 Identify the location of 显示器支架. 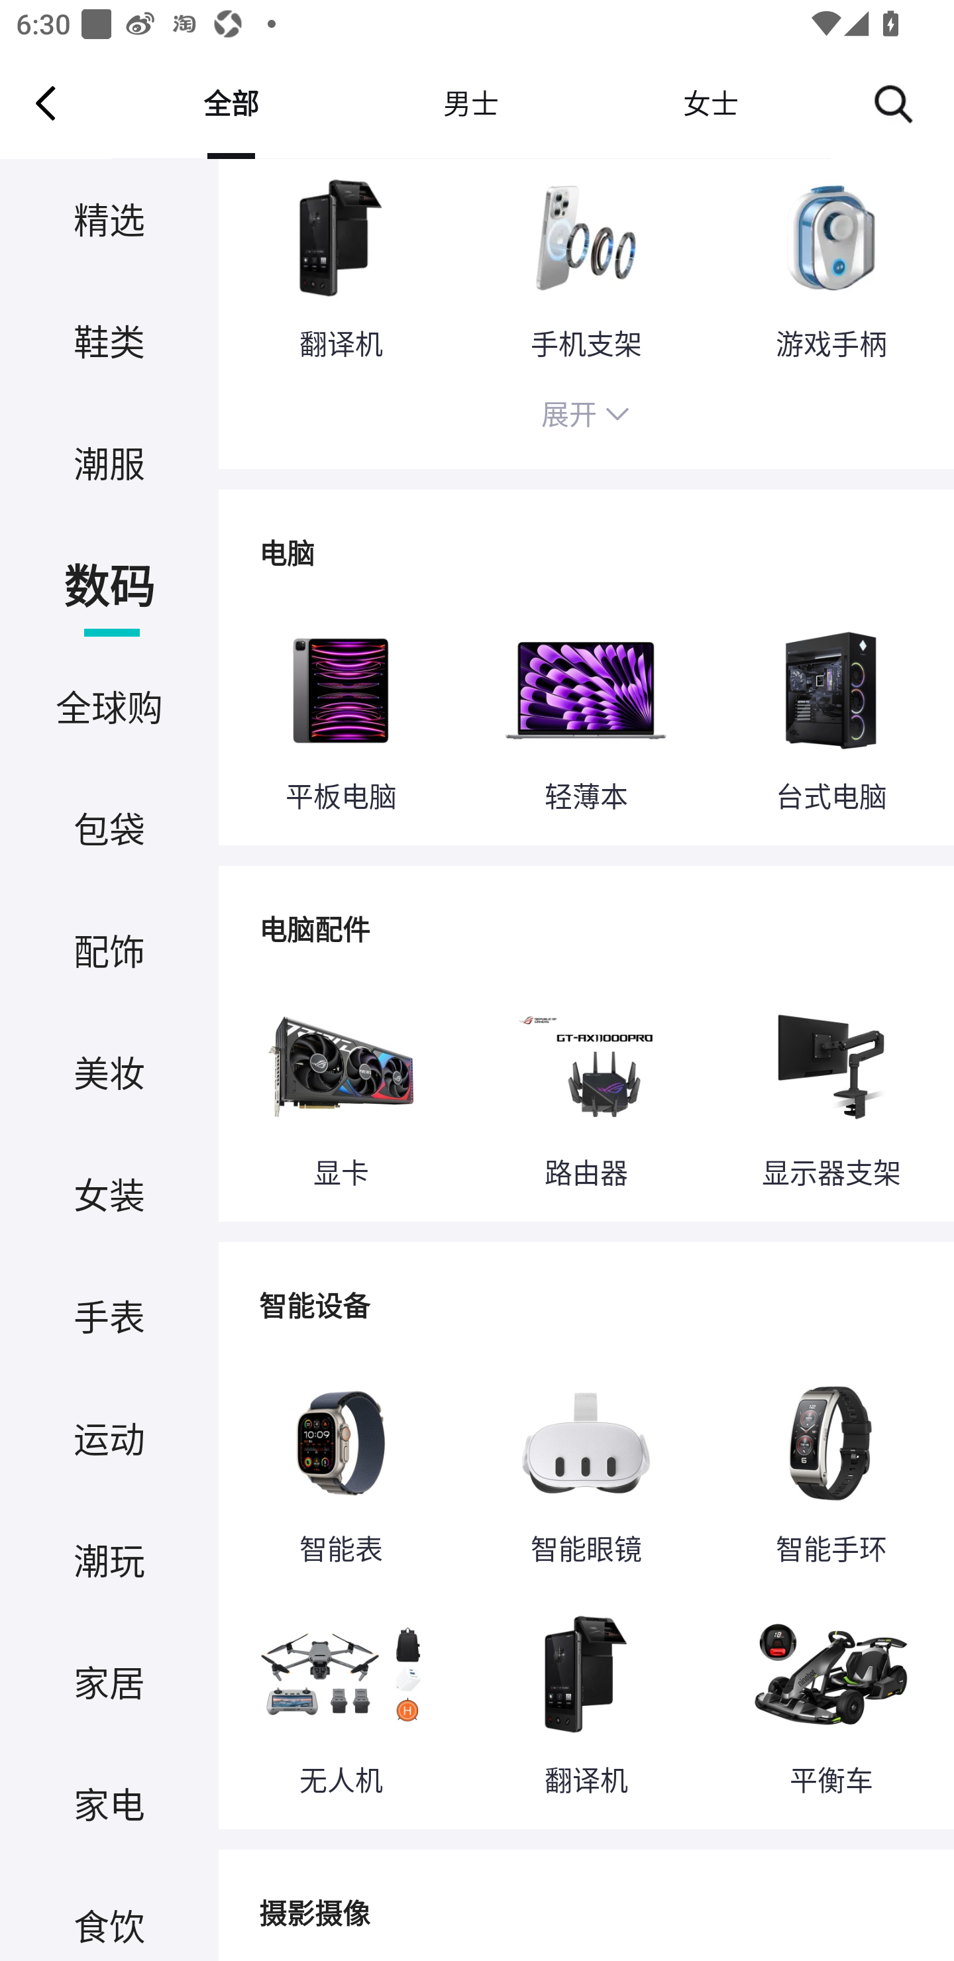
(831, 1094).